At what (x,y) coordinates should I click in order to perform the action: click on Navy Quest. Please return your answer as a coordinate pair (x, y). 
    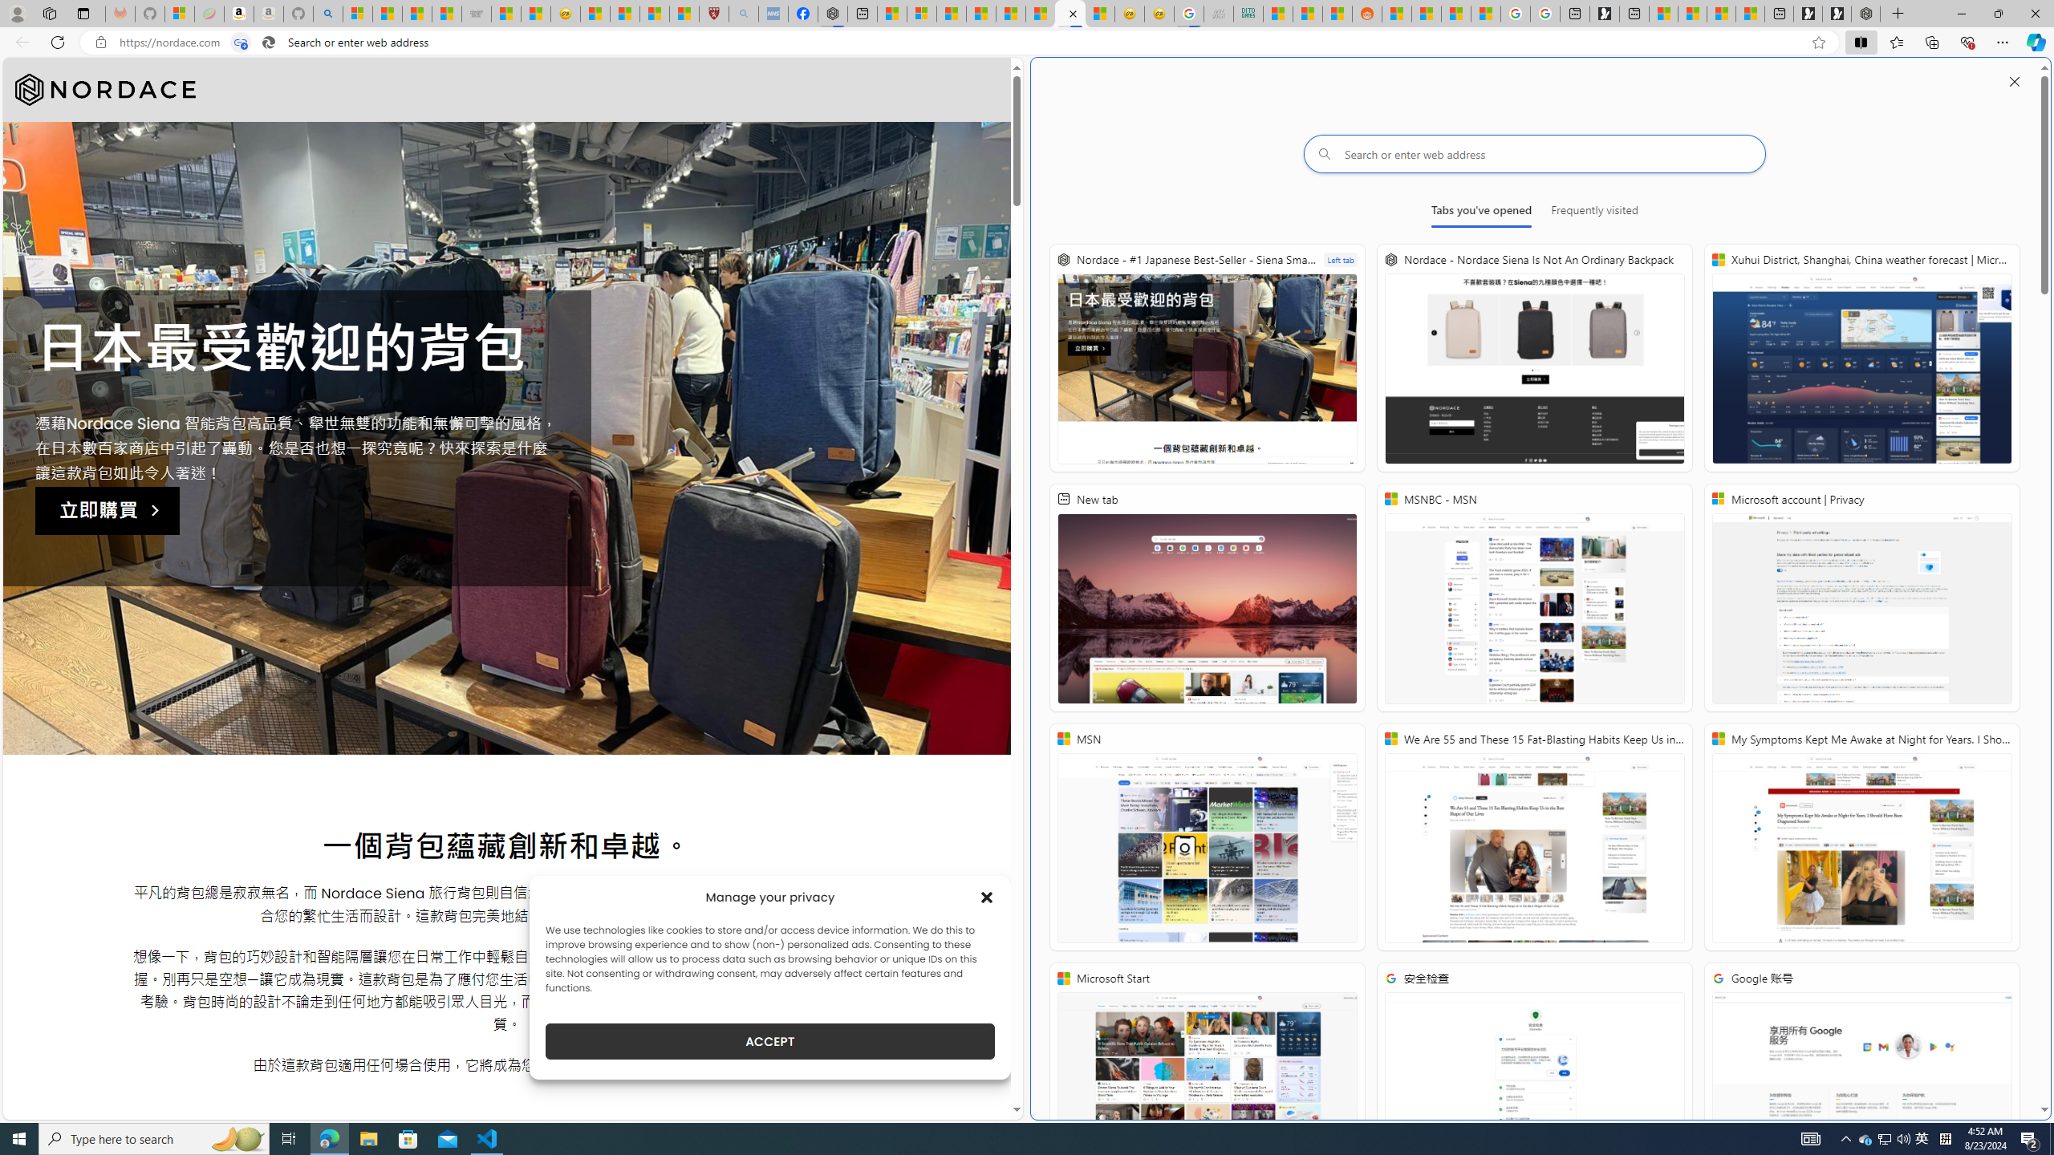
    Looking at the image, I should click on (1219, 14).